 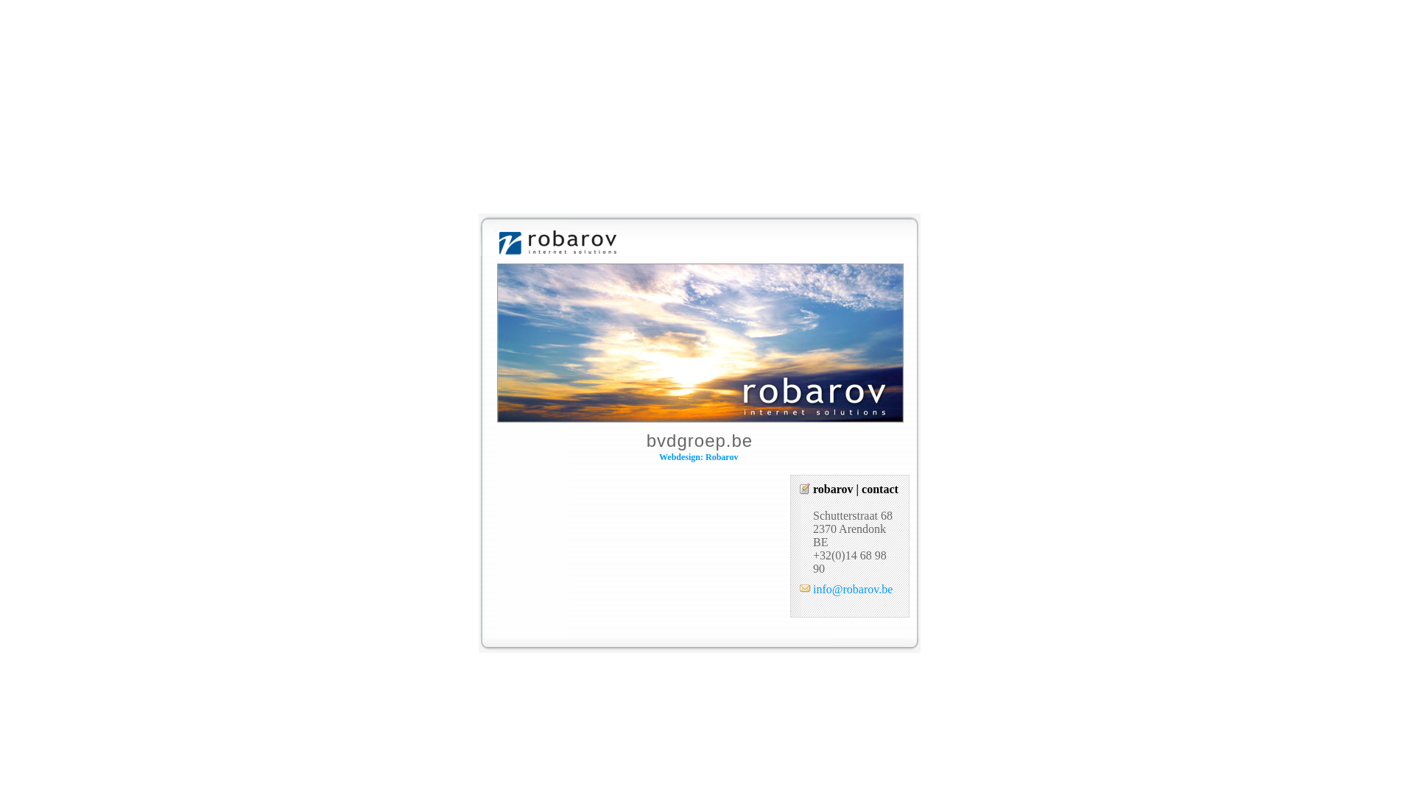 I want to click on info@robarov.be, so click(x=853, y=589).